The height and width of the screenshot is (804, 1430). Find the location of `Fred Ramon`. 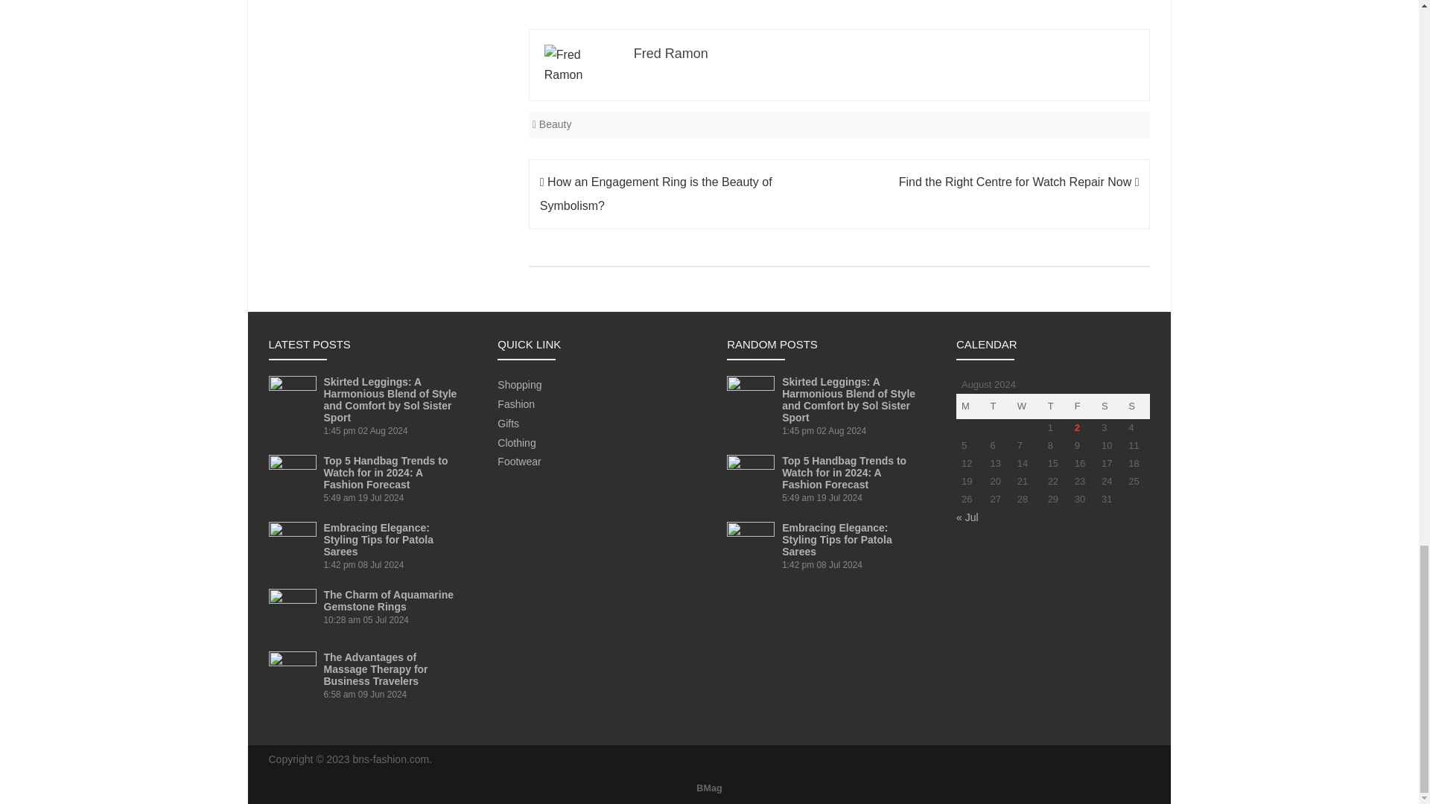

Fred Ramon is located at coordinates (670, 54).